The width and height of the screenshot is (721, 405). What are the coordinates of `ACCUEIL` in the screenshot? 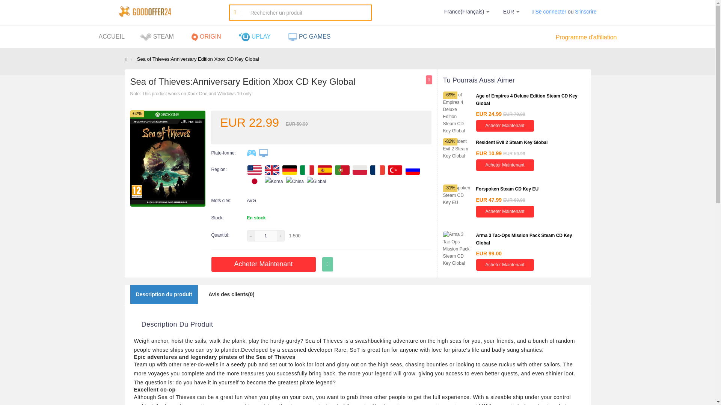 It's located at (111, 37).